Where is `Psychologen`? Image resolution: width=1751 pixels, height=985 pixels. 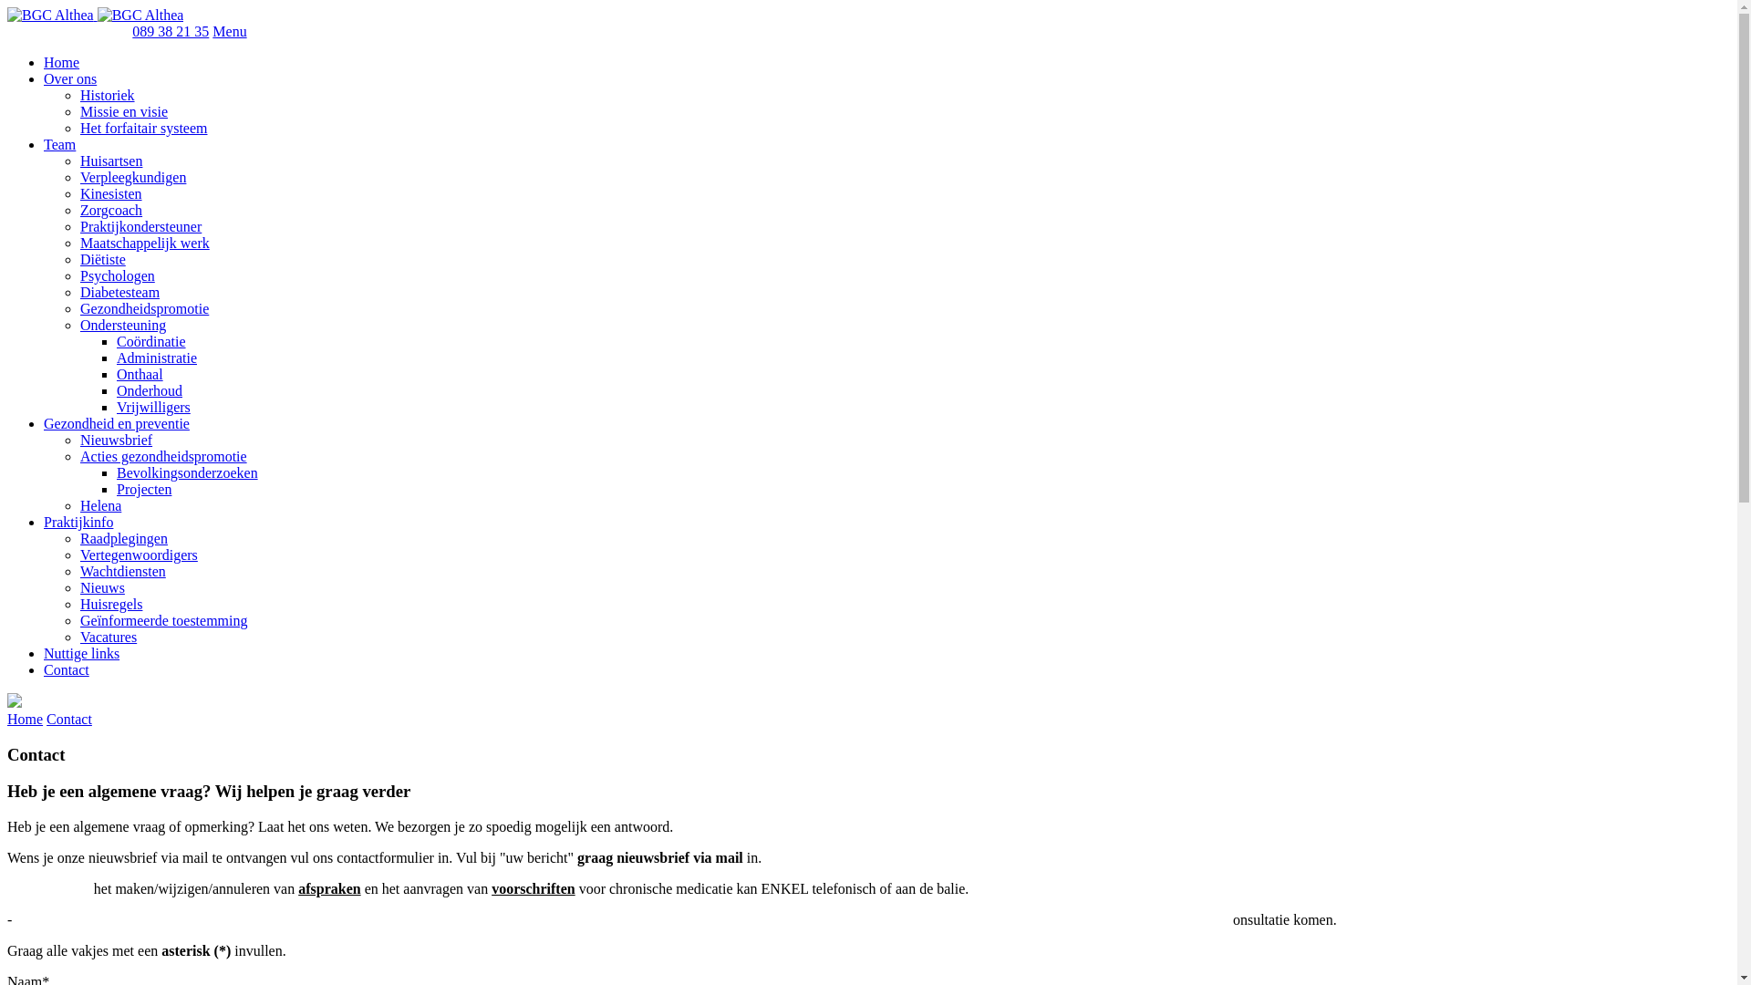 Psychologen is located at coordinates (118, 275).